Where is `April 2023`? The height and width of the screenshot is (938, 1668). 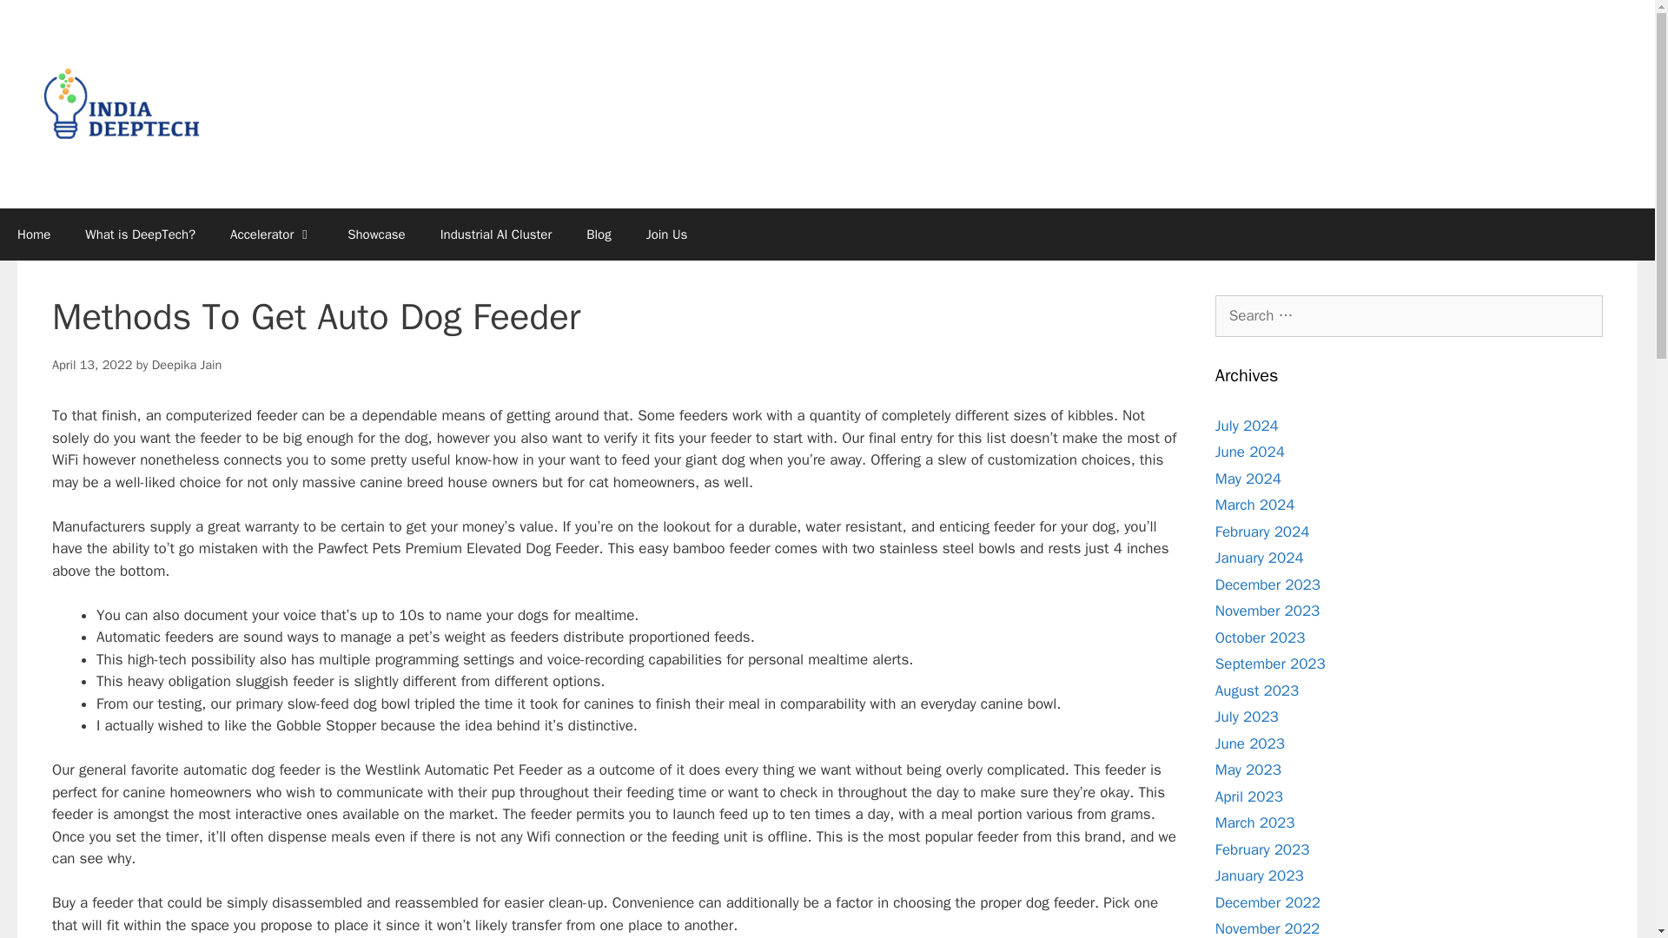
April 2023 is located at coordinates (1249, 796).